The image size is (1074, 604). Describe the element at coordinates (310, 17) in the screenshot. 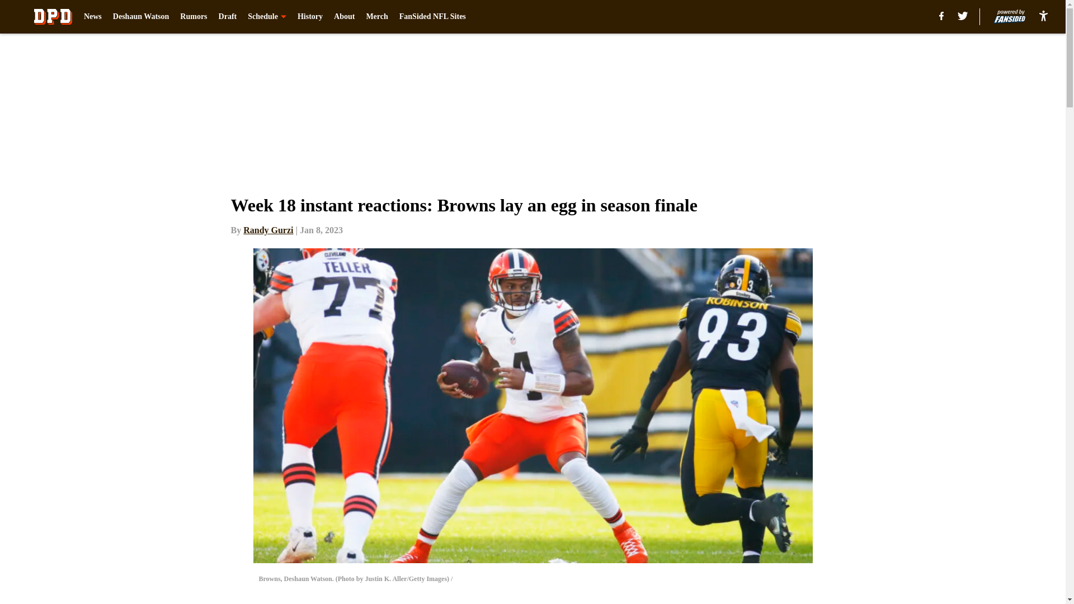

I see `History` at that location.